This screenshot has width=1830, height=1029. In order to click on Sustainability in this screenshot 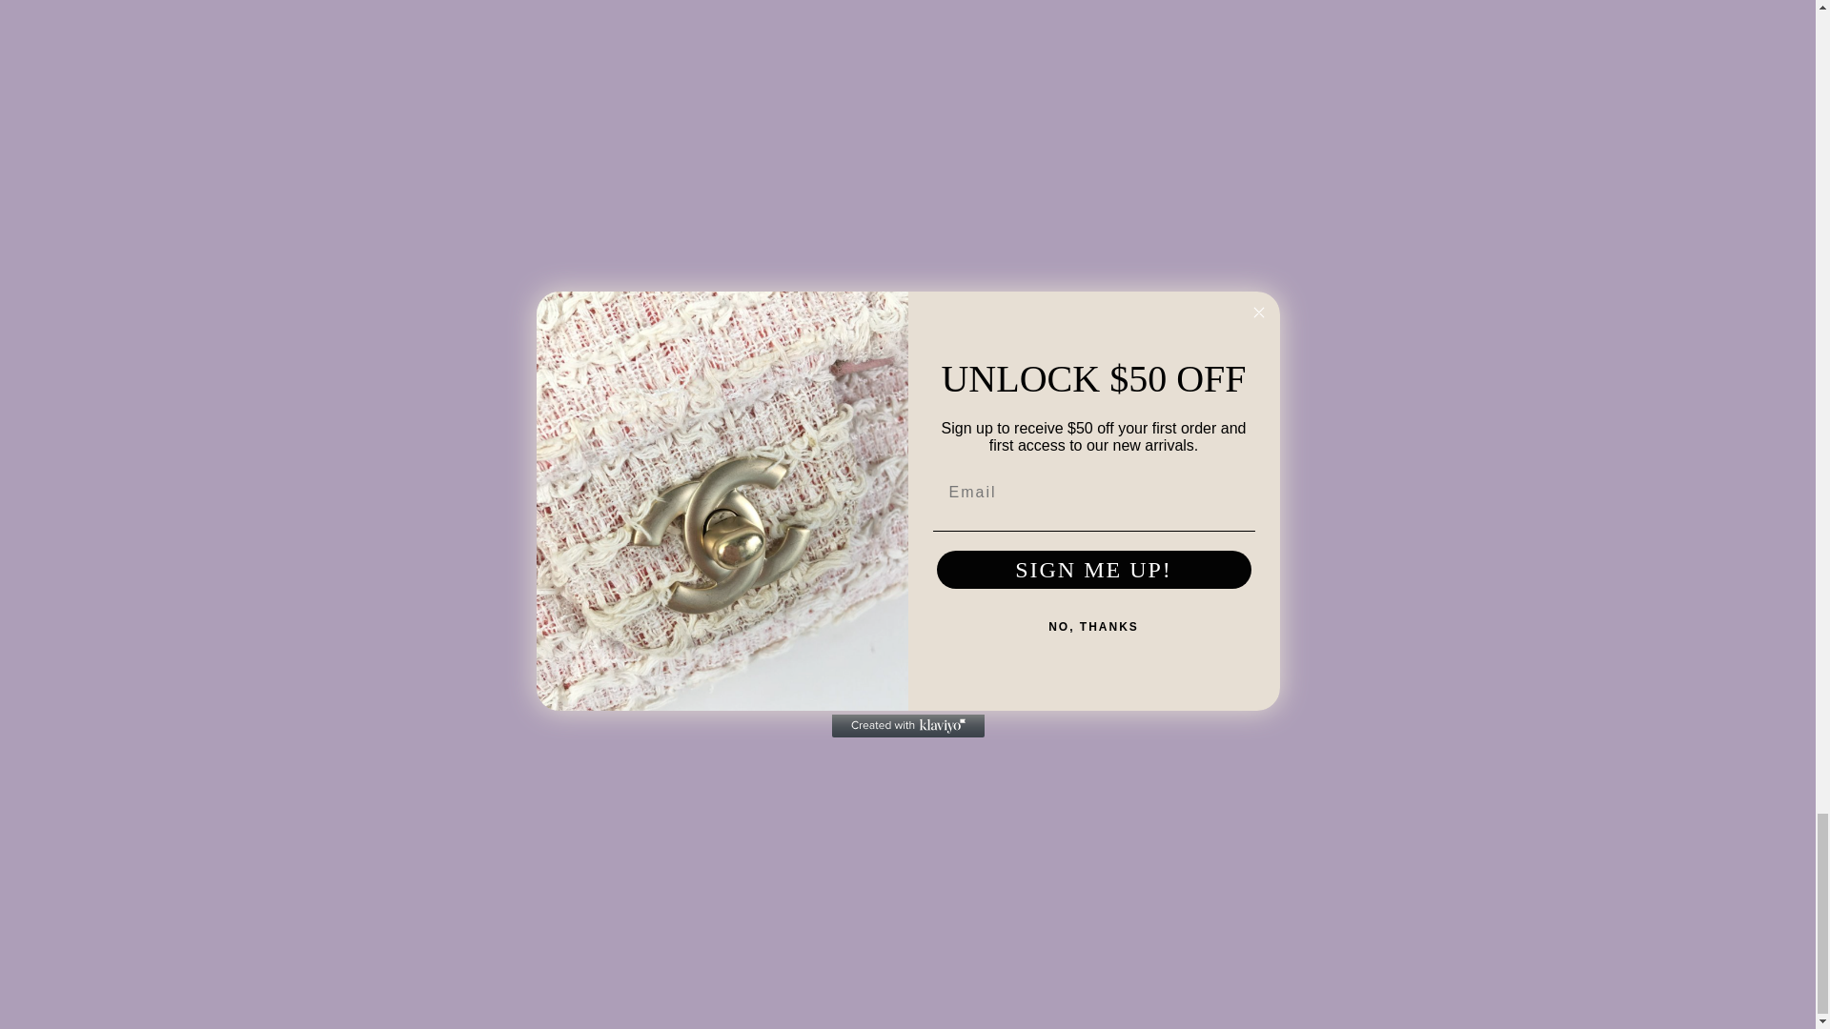, I will do `click(1227, 800)`.